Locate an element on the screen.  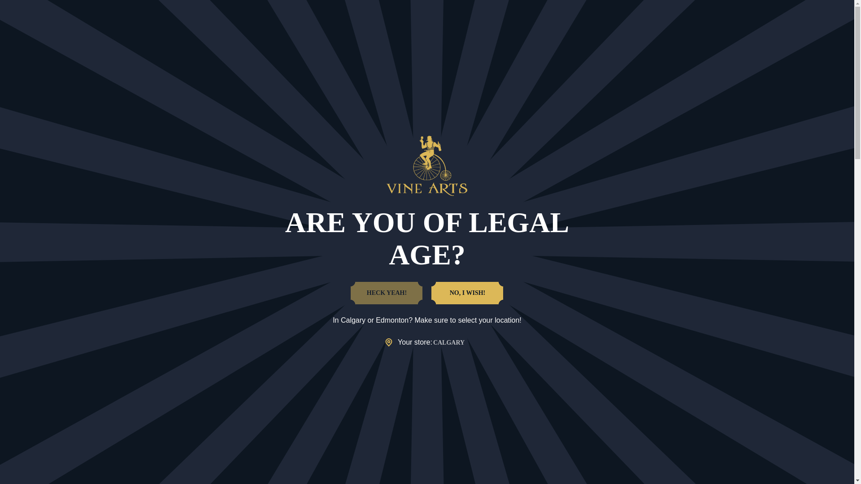
SIGN IN is located at coordinates (769, 9).